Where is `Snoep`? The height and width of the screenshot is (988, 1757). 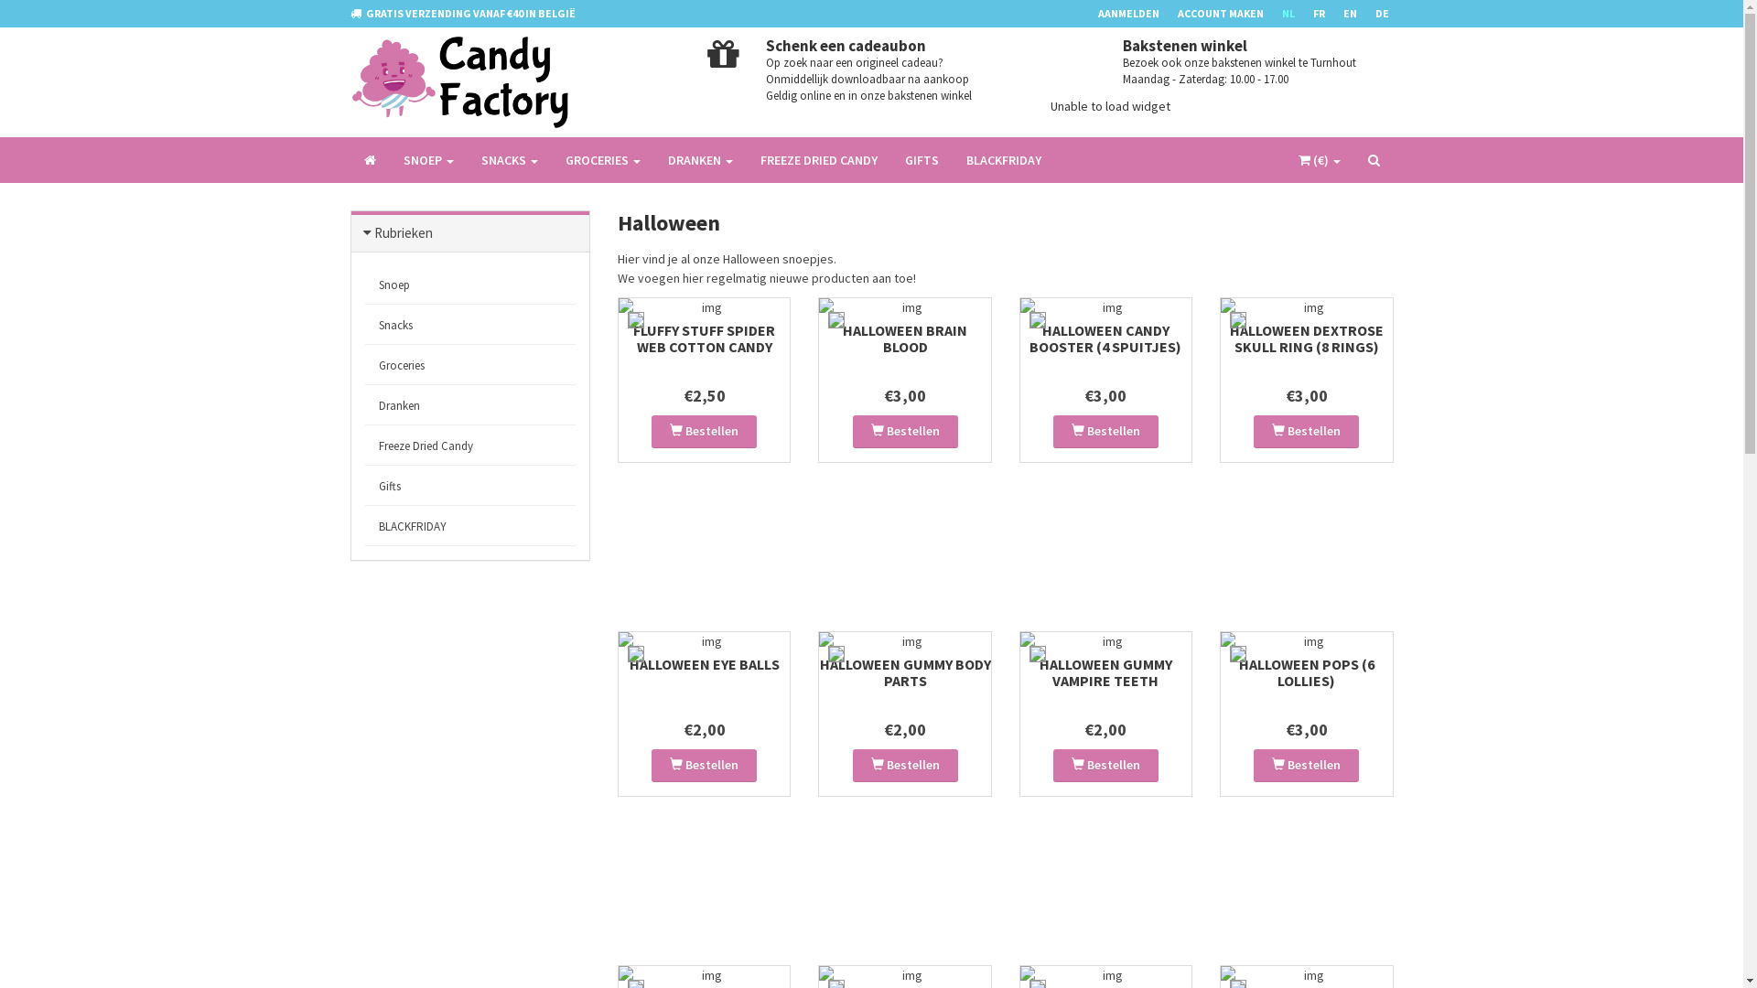 Snoep is located at coordinates (470, 285).